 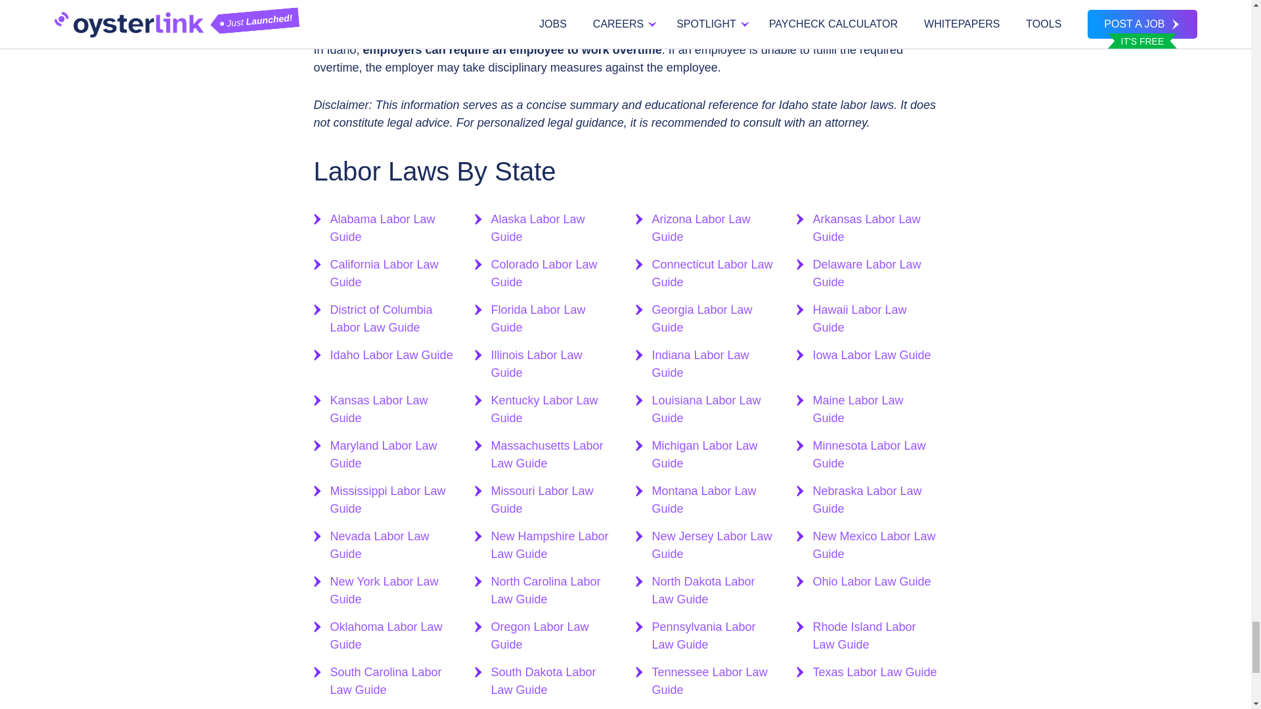 I want to click on Alaska Labor Law Guide, so click(x=554, y=228).